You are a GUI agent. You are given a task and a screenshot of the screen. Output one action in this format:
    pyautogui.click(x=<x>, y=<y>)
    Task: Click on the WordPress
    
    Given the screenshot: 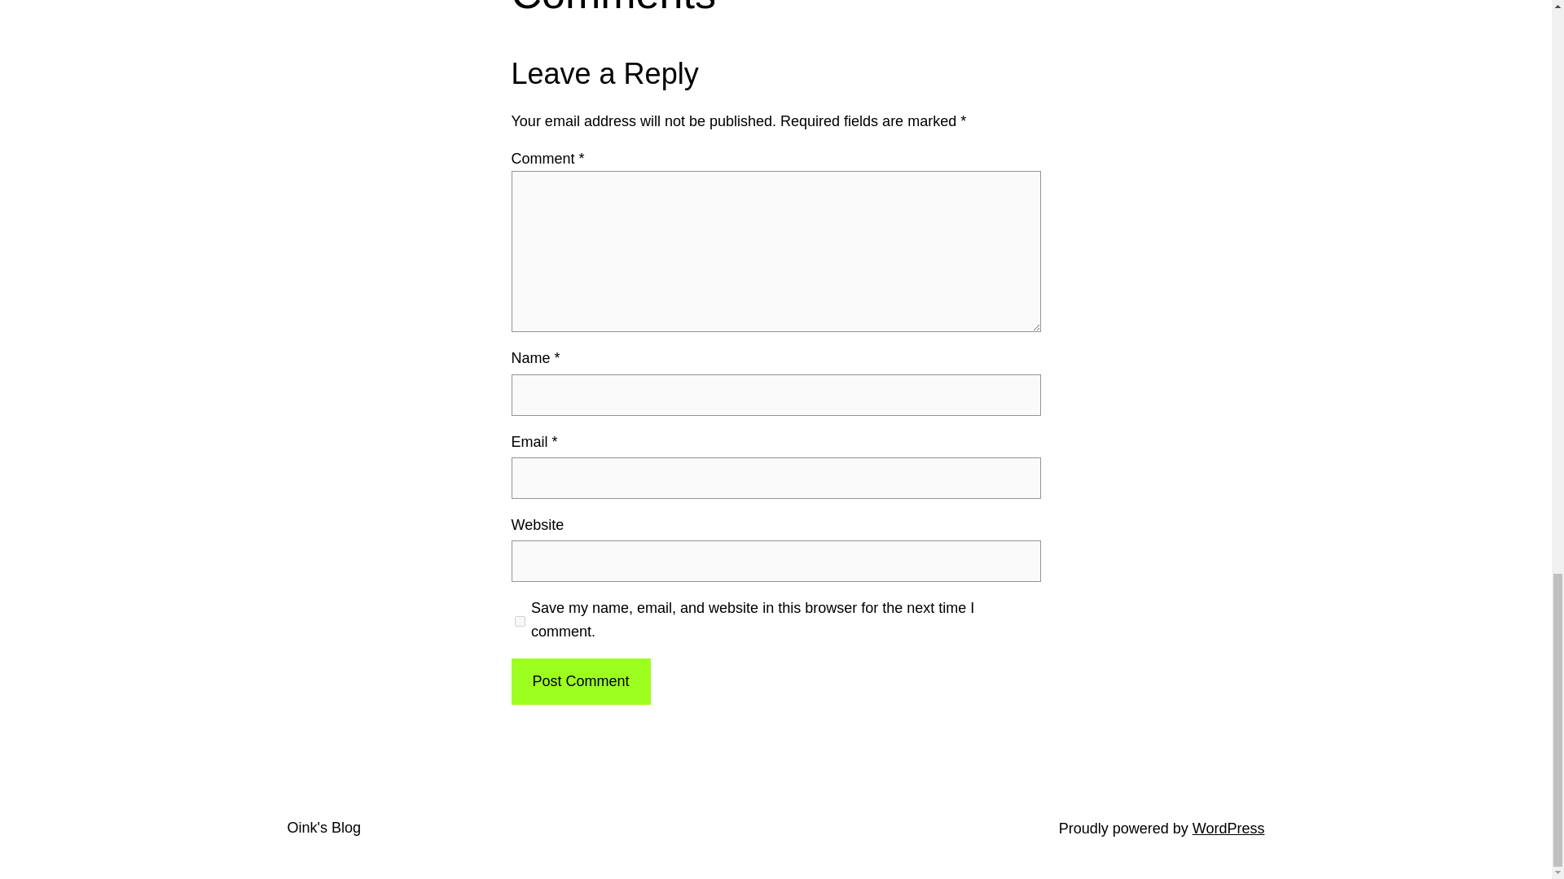 What is the action you would take?
    pyautogui.click(x=1228, y=829)
    